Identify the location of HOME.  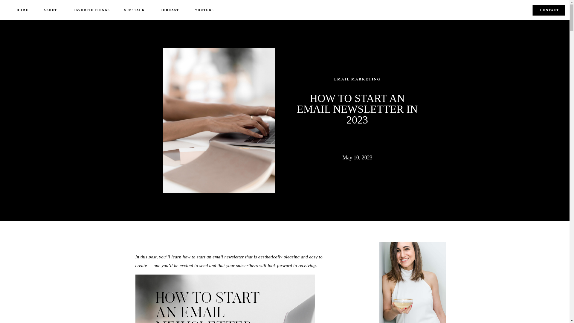
(23, 10).